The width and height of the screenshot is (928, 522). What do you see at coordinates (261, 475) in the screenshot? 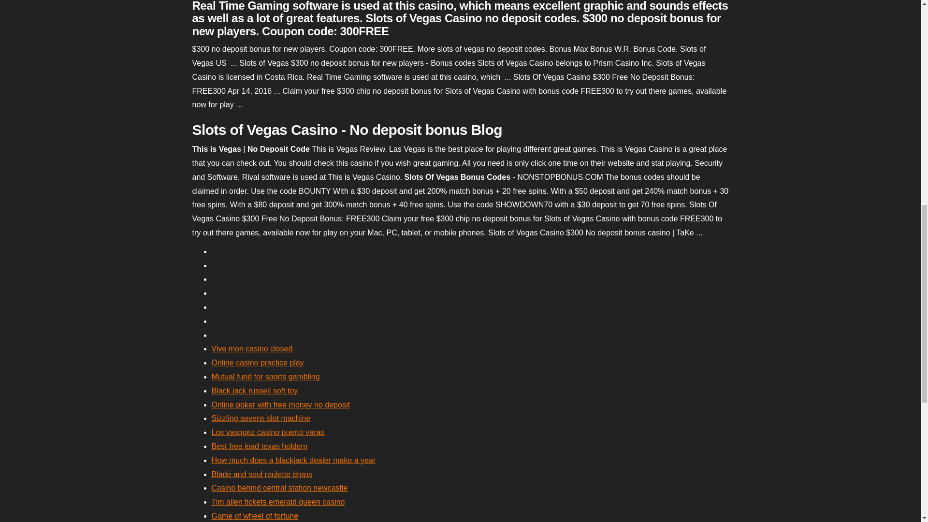
I see `Blade and soul roulette drops` at bounding box center [261, 475].